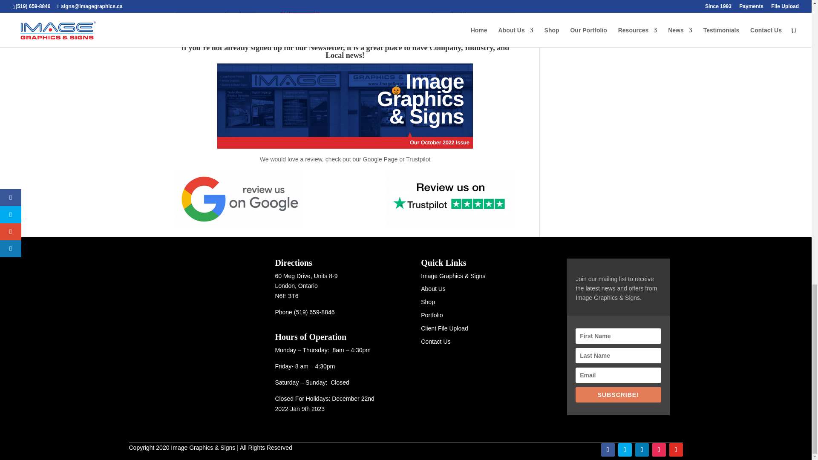 This screenshot has width=818, height=460. What do you see at coordinates (625, 450) in the screenshot?
I see `Follow on Twitter` at bounding box center [625, 450].